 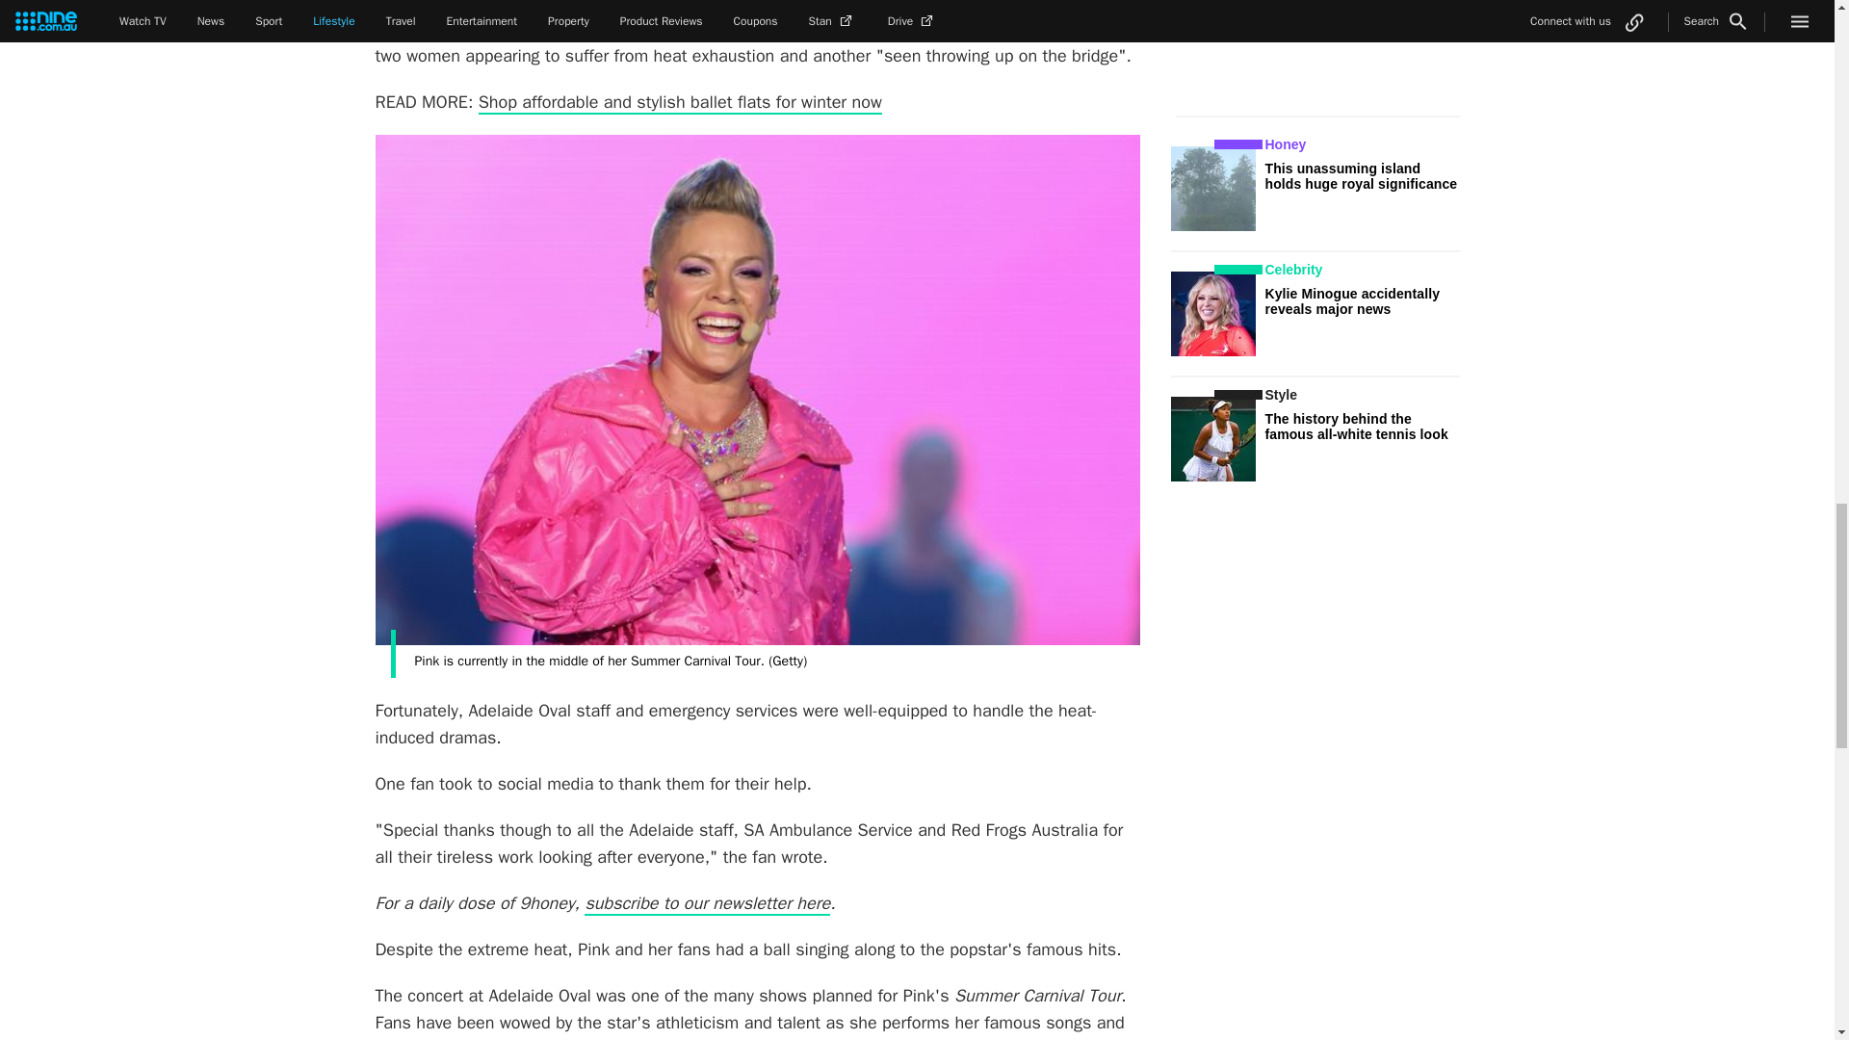 What do you see at coordinates (695, 30) in the screenshot?
I see `The Advertiser` at bounding box center [695, 30].